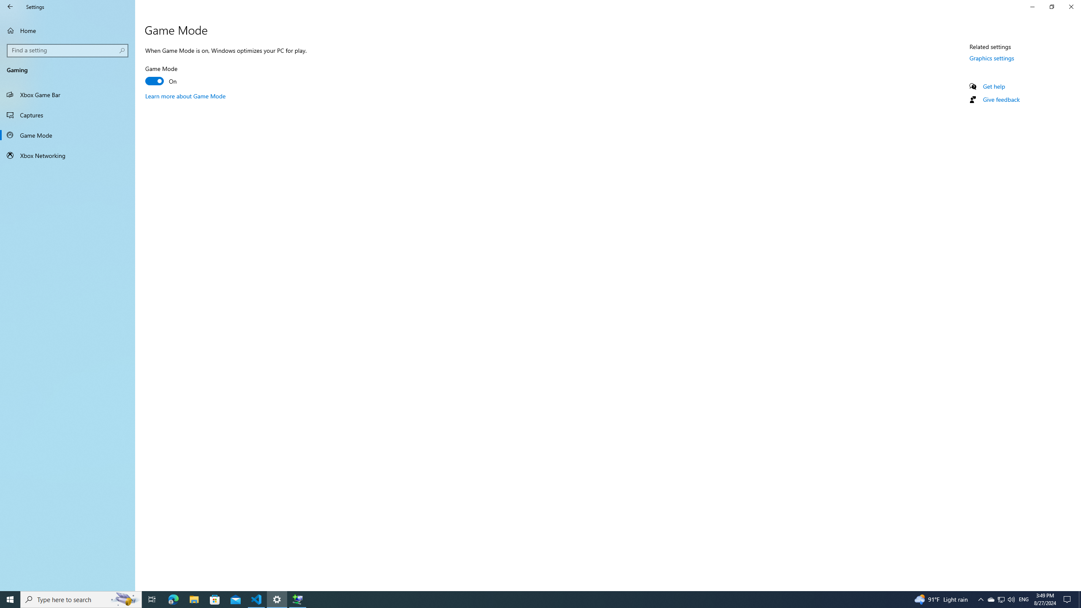  I want to click on Notification Chevron, so click(1011, 600).